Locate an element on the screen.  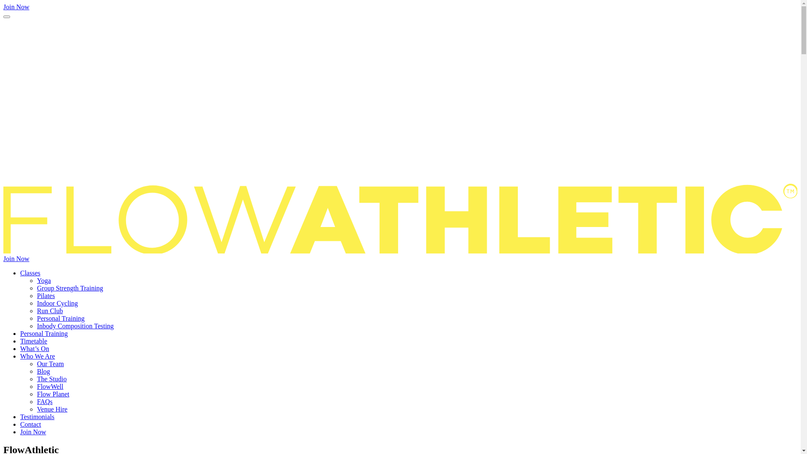
Venue Hire is located at coordinates (52, 409).